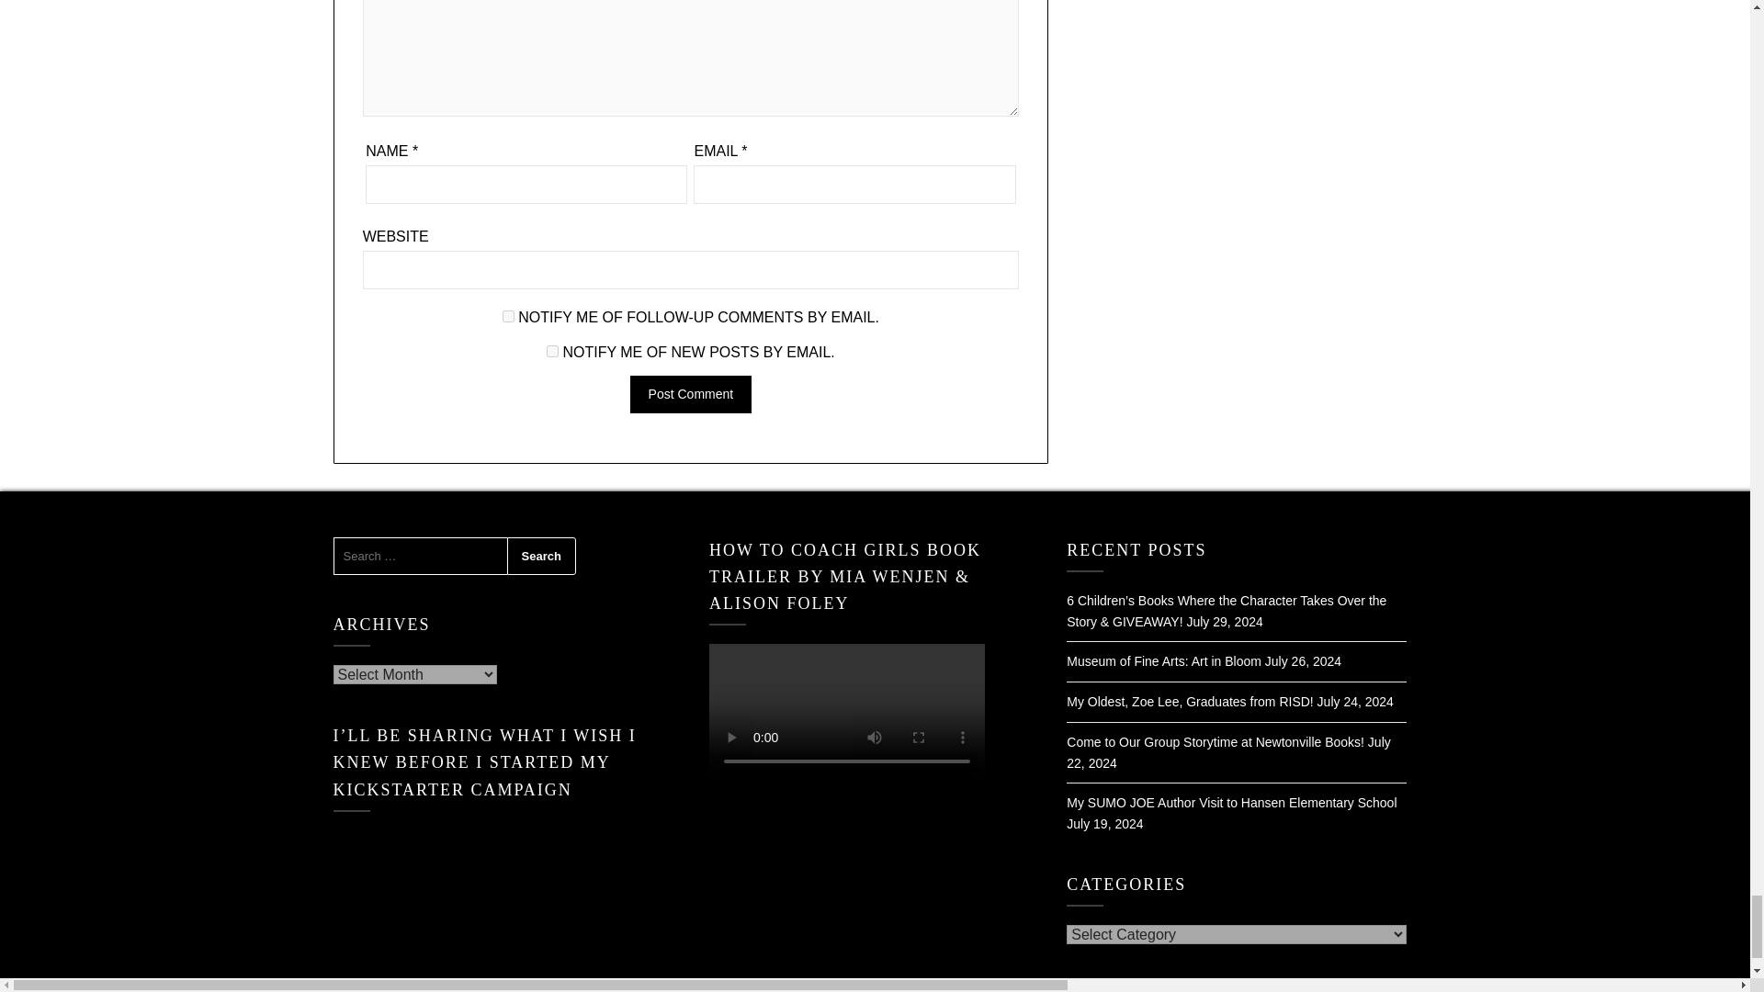 This screenshot has width=1764, height=992. What do you see at coordinates (542, 557) in the screenshot?
I see `Search` at bounding box center [542, 557].